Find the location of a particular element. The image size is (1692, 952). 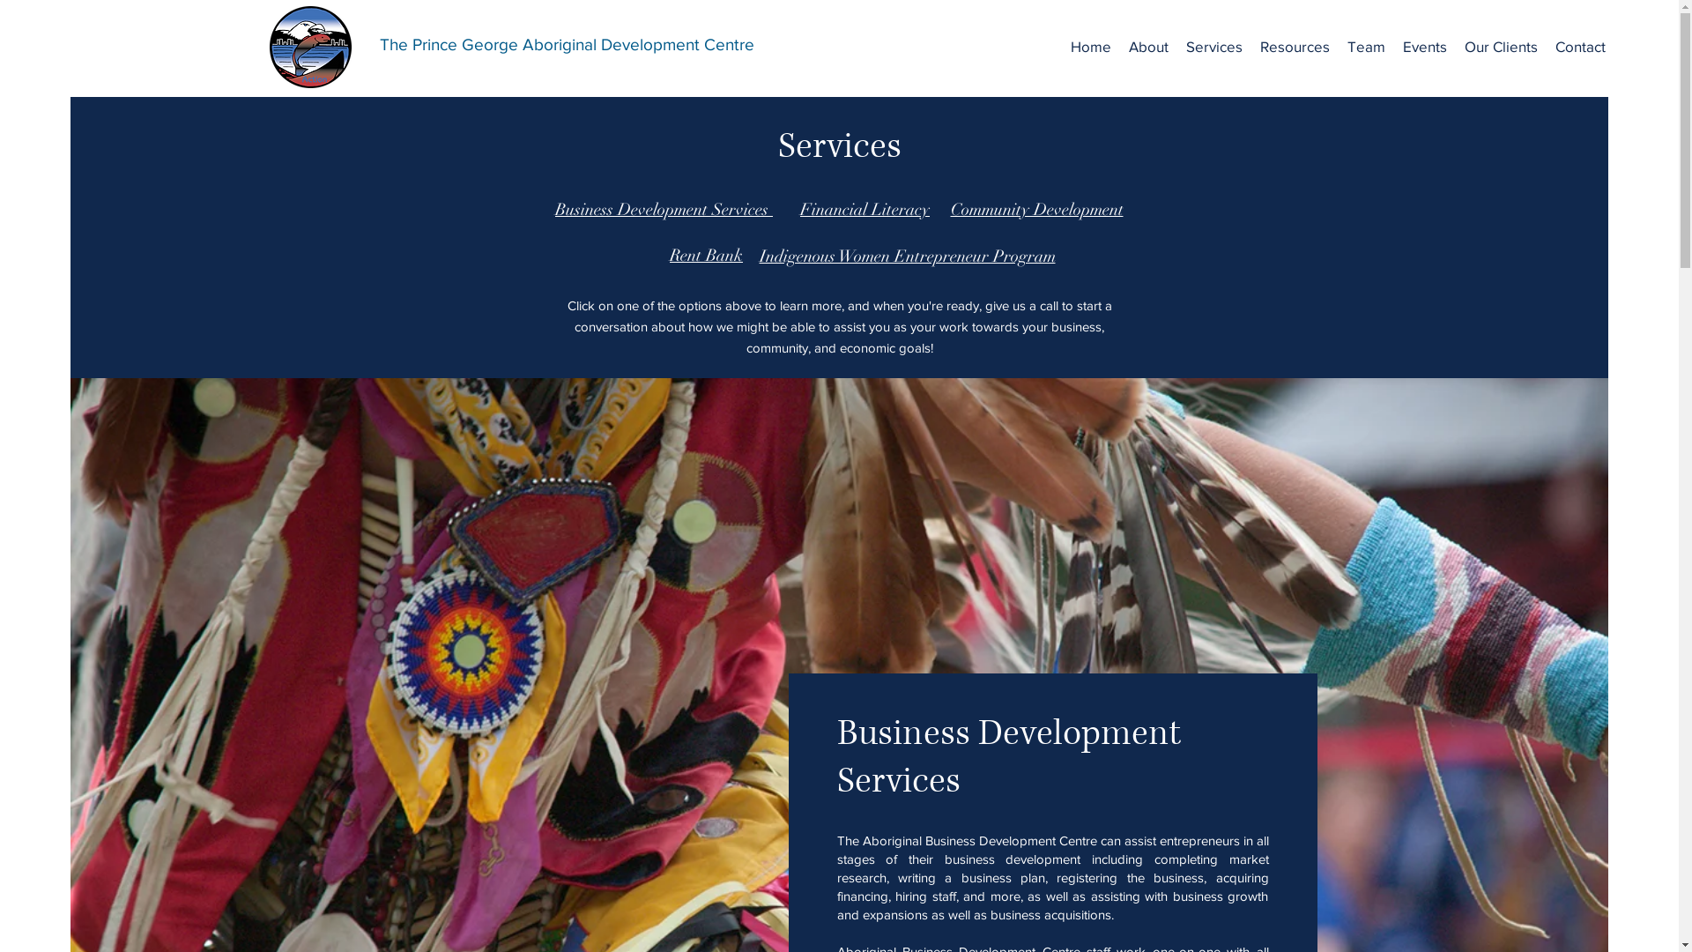

Community Development is located at coordinates (1036, 210).